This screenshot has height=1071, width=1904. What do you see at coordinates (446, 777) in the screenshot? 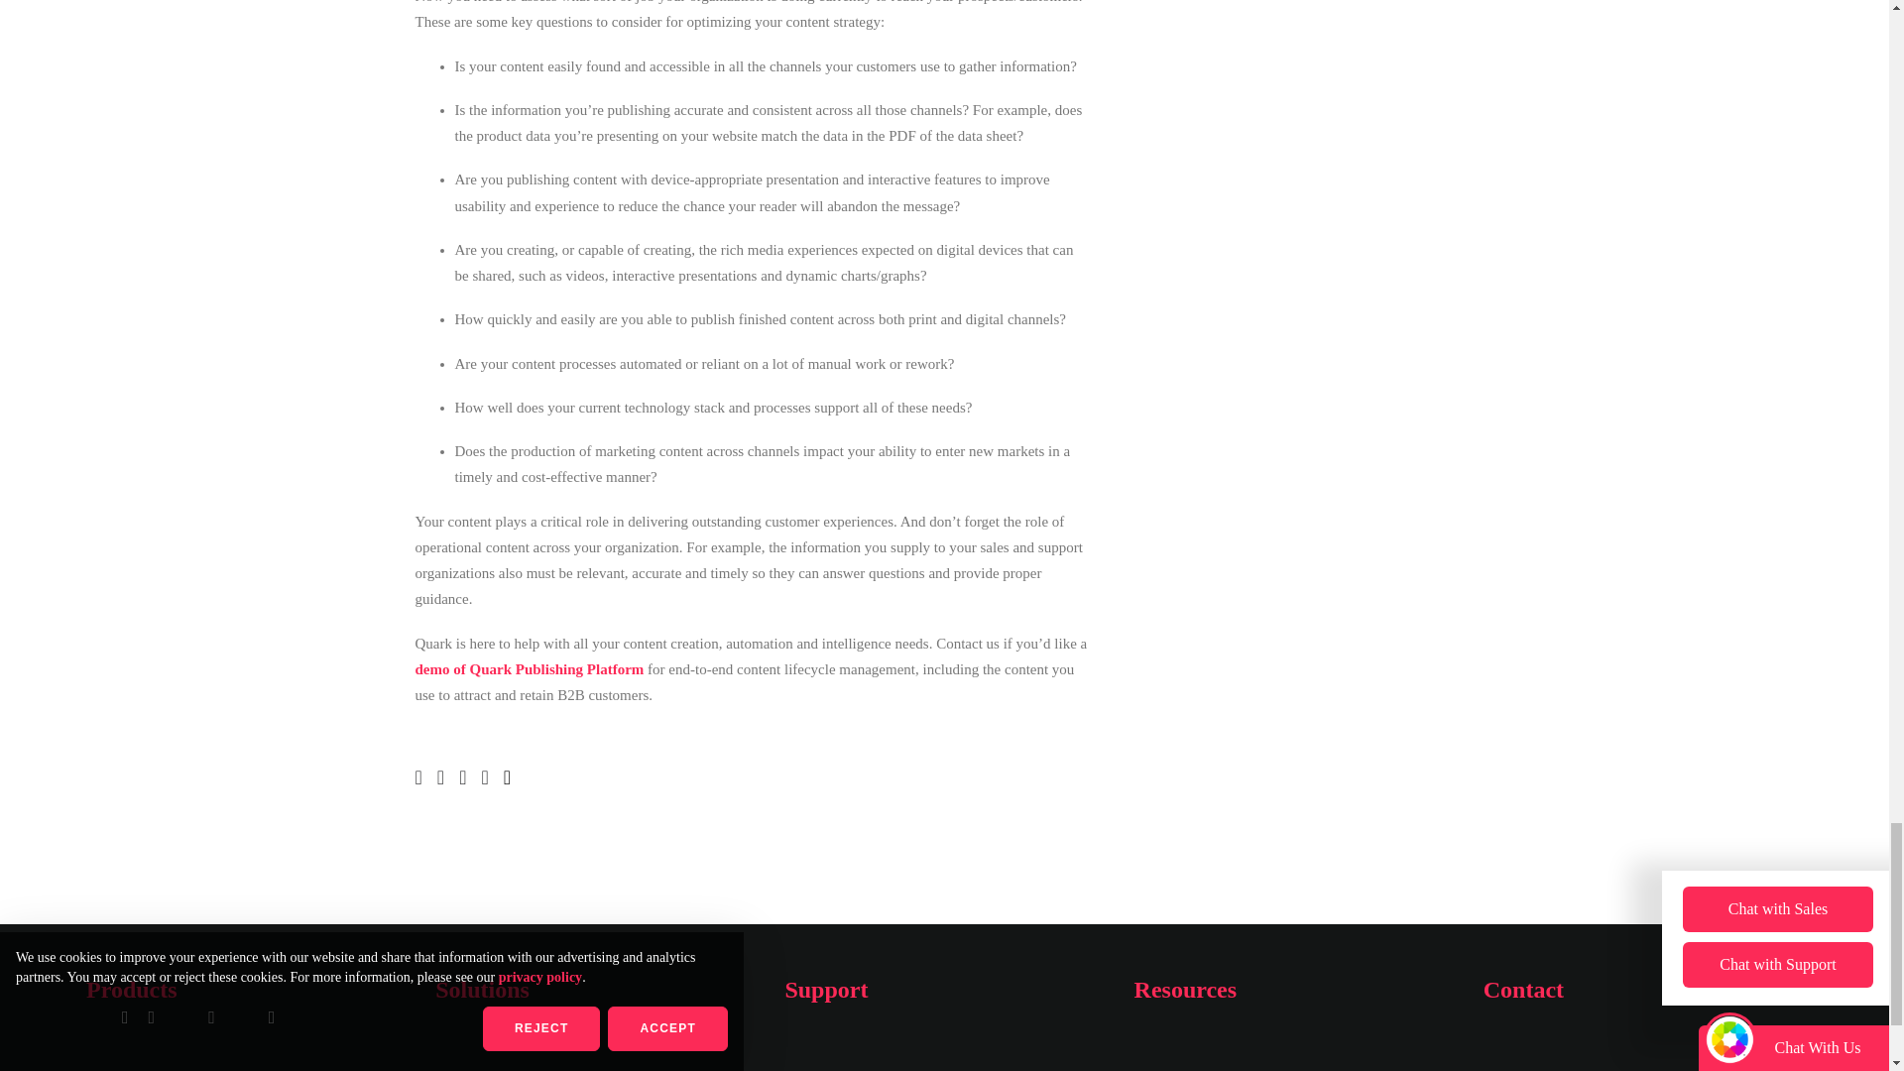
I see `Share on Facebook` at bounding box center [446, 777].